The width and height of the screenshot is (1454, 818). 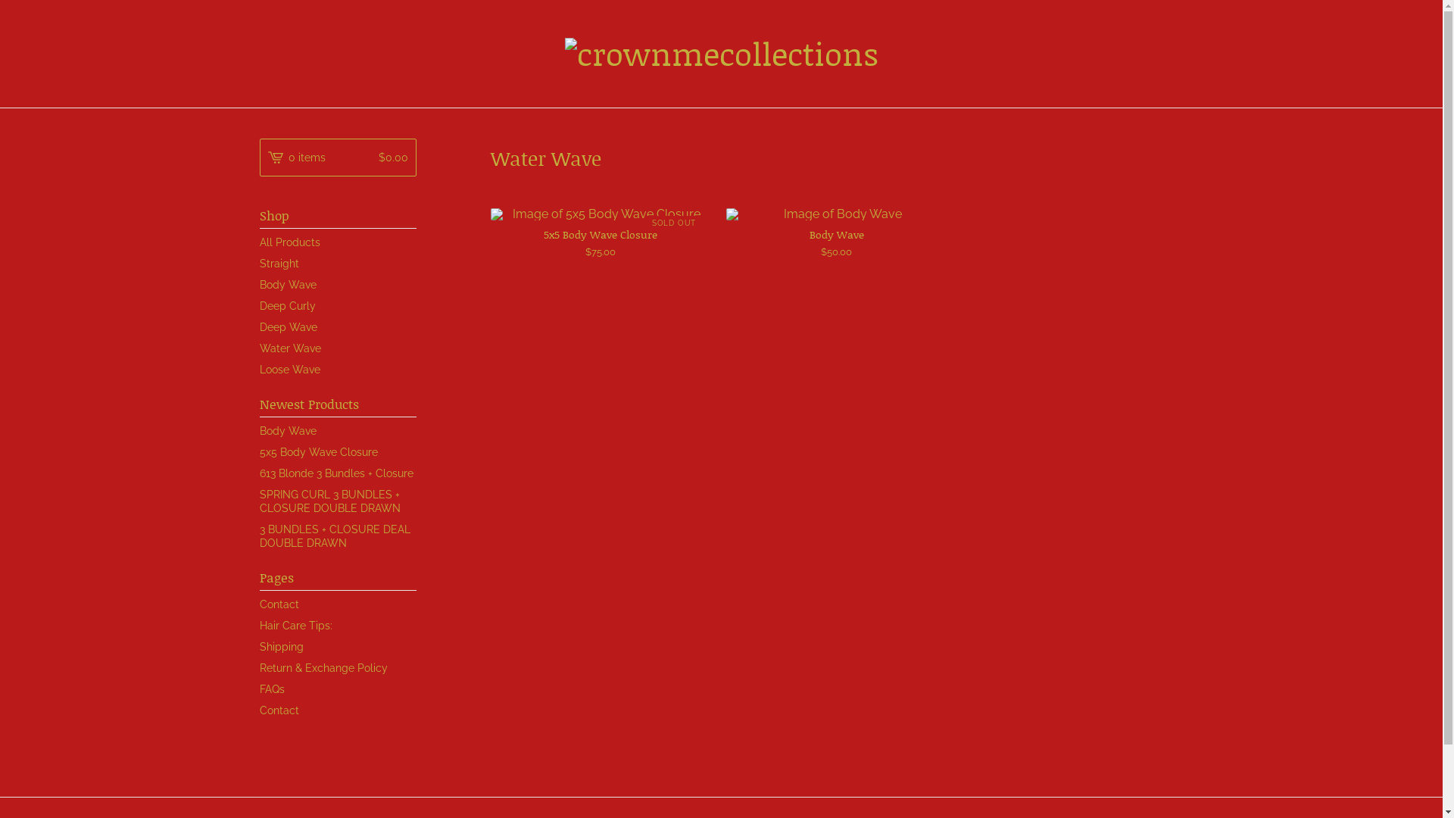 What do you see at coordinates (338, 348) in the screenshot?
I see `Water Wave` at bounding box center [338, 348].